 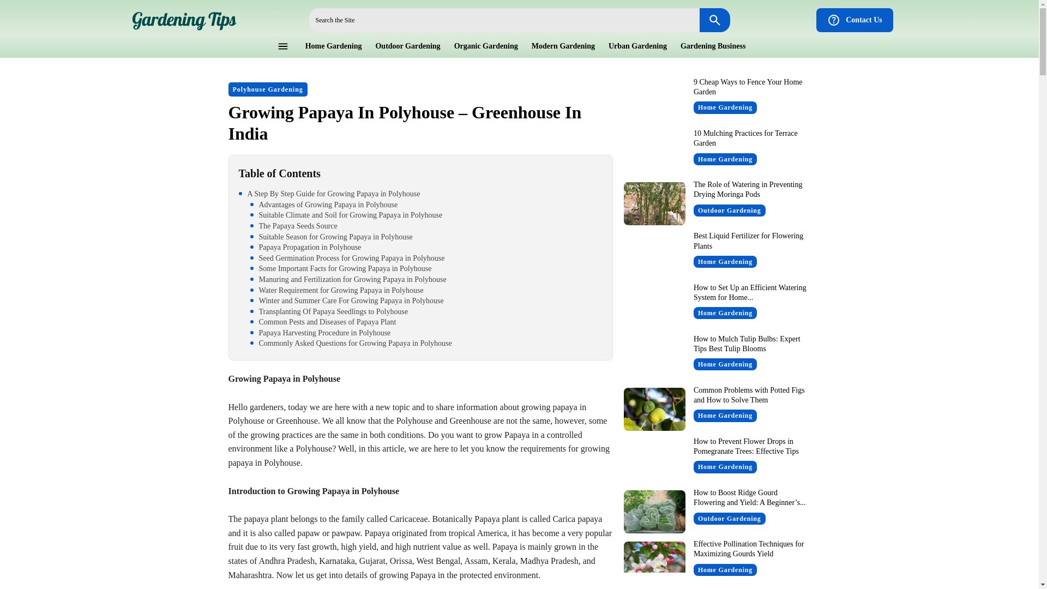 I want to click on How to Set Up an Efficient Watering System for Home Garden, so click(x=654, y=306).